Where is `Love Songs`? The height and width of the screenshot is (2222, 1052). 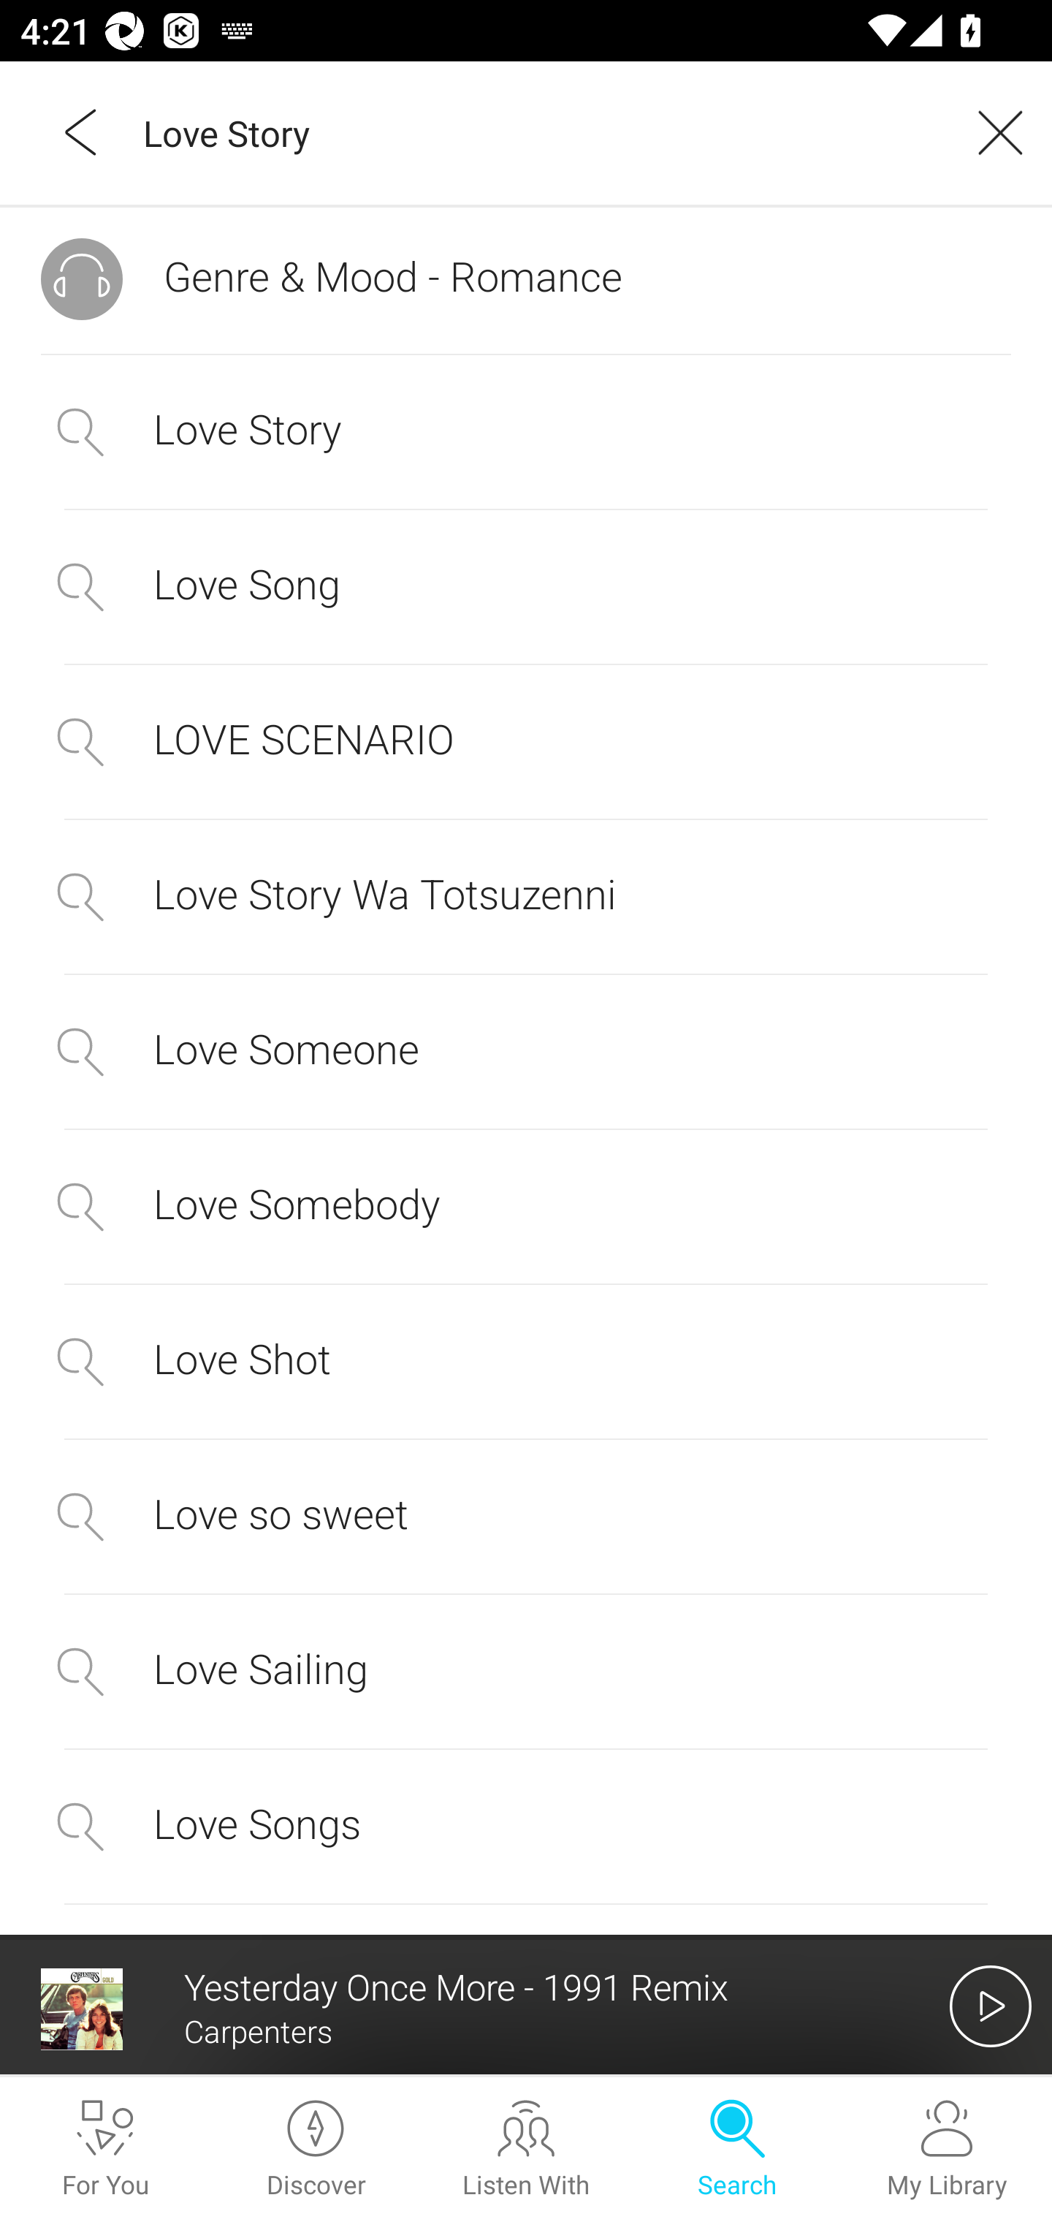 Love Songs is located at coordinates (526, 1827).